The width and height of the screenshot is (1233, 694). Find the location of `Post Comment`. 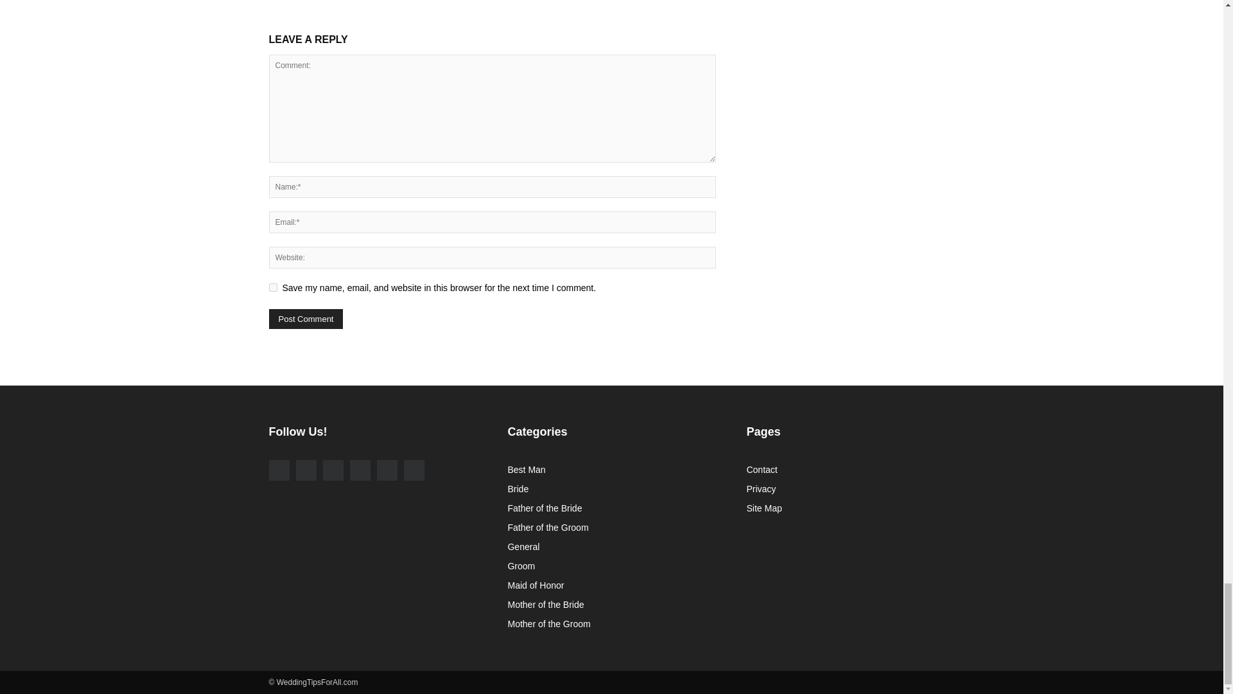

Post Comment is located at coordinates (306, 319).